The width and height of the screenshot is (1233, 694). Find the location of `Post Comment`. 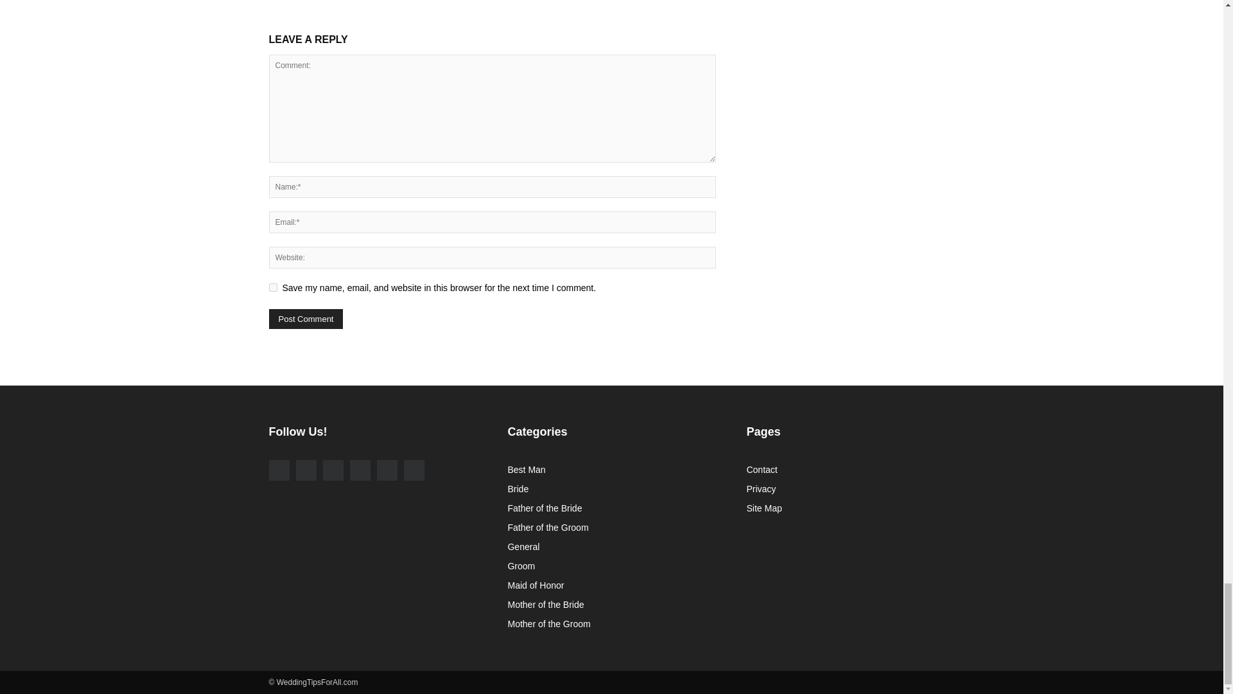

Post Comment is located at coordinates (306, 319).